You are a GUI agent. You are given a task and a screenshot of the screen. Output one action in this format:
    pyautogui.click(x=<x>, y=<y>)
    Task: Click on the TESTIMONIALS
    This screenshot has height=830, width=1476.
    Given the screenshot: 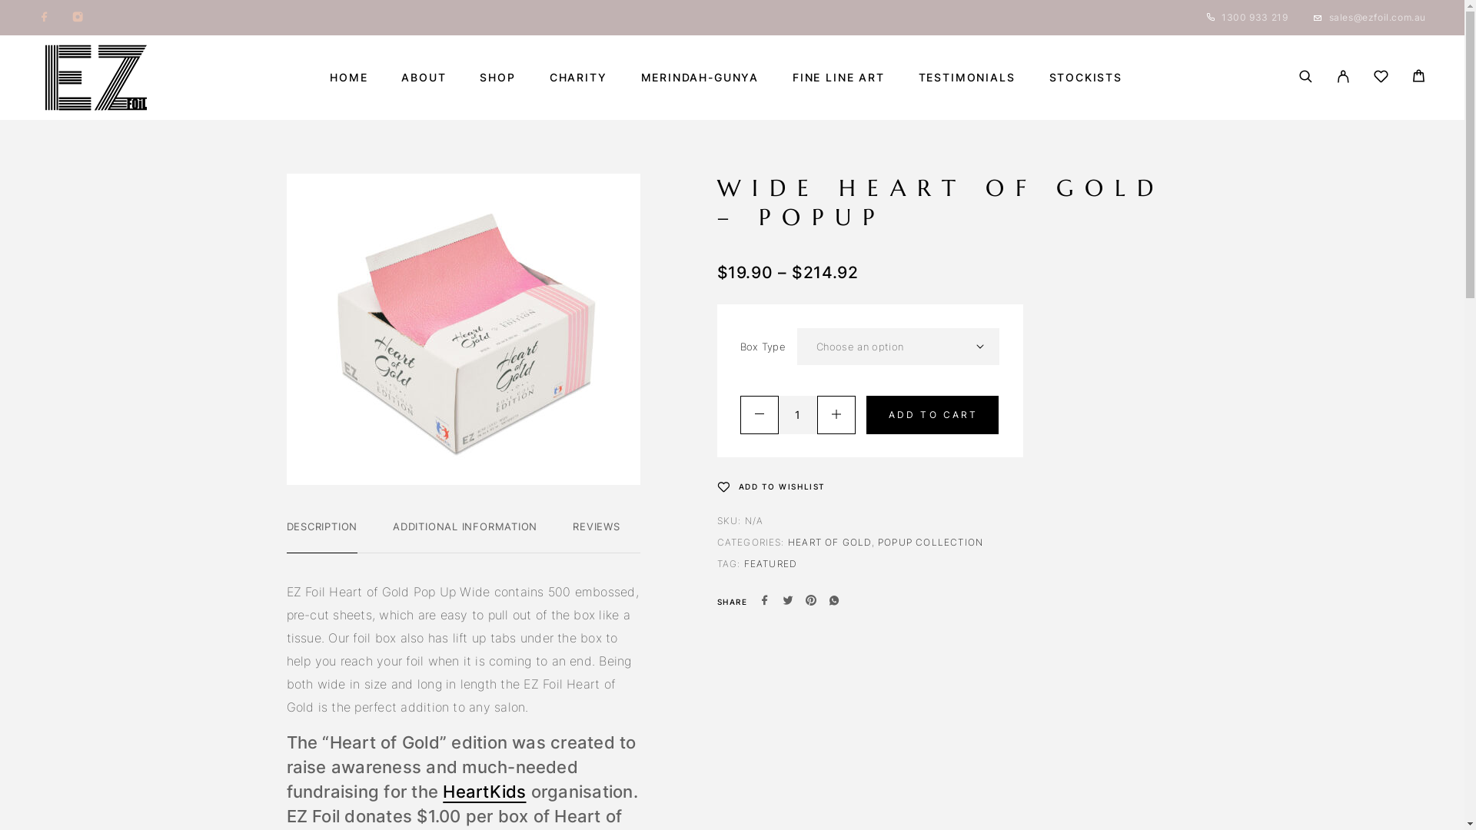 What is the action you would take?
    pyautogui.click(x=967, y=78)
    